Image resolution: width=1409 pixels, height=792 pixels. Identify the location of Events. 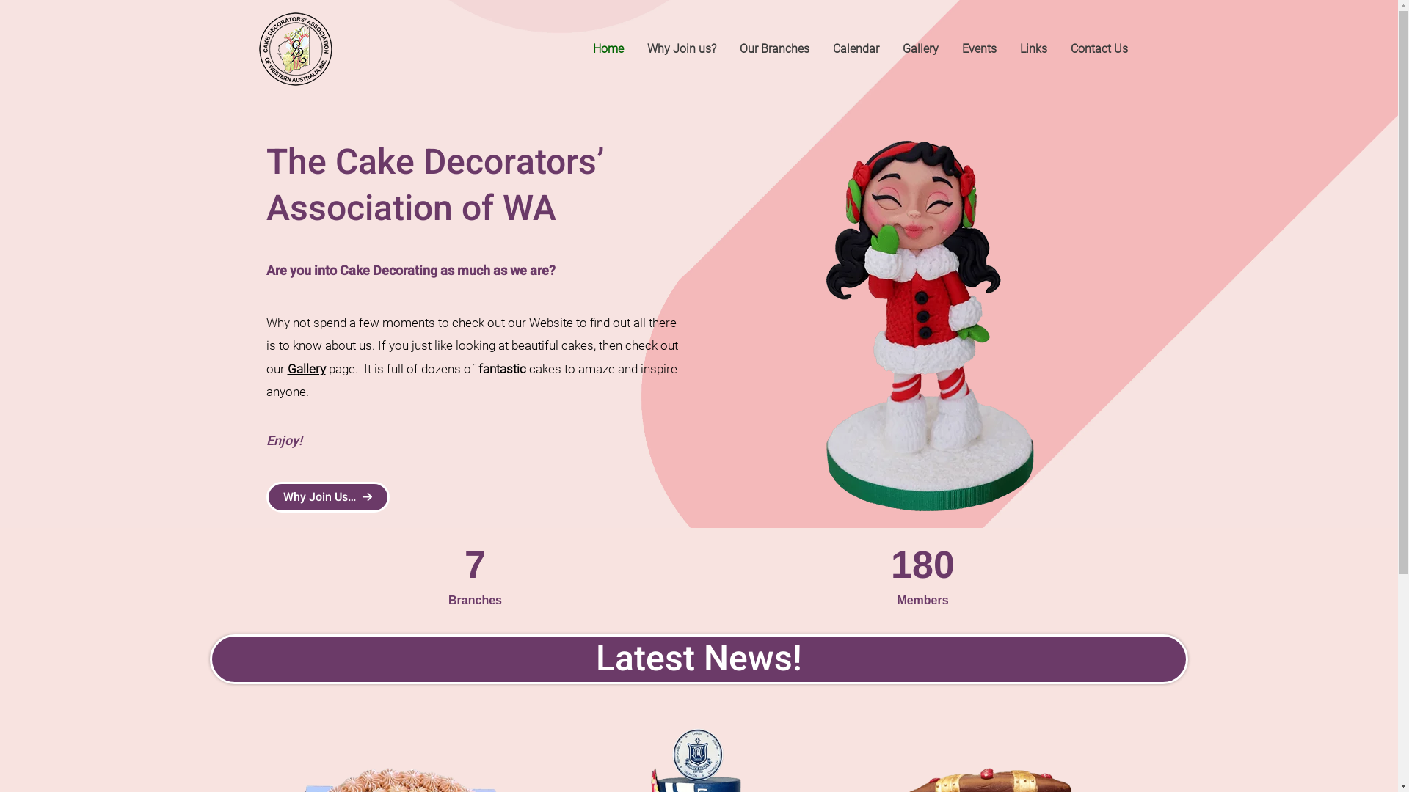
(979, 49).